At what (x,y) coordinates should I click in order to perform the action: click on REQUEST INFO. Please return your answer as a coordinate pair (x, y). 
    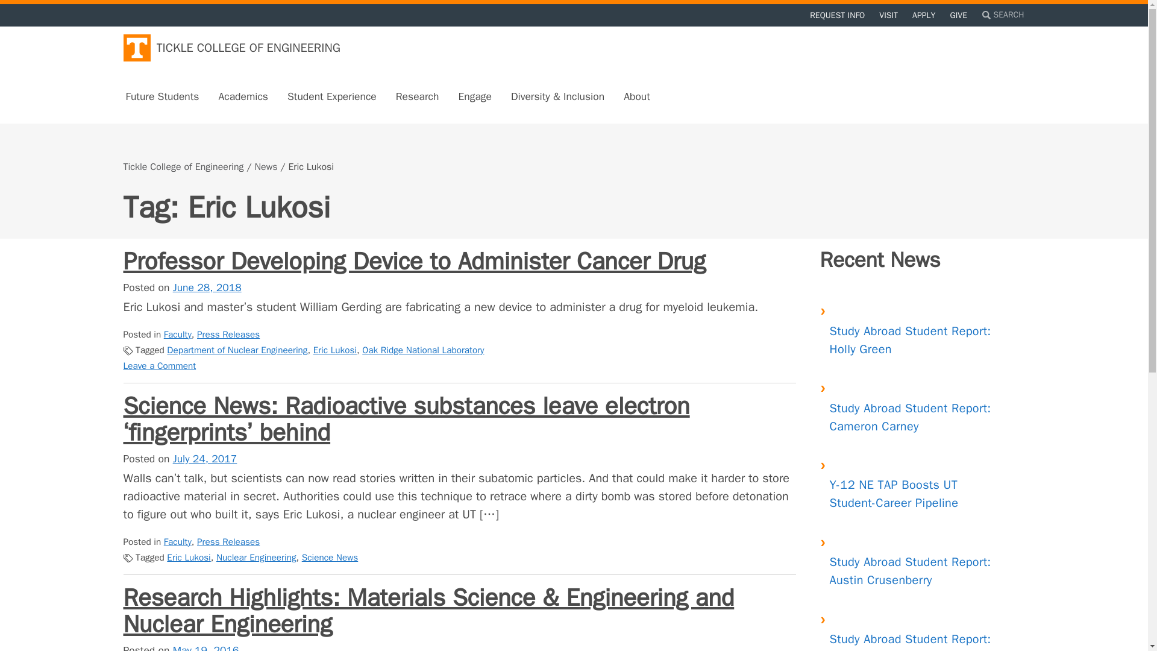
    Looking at the image, I should click on (837, 15).